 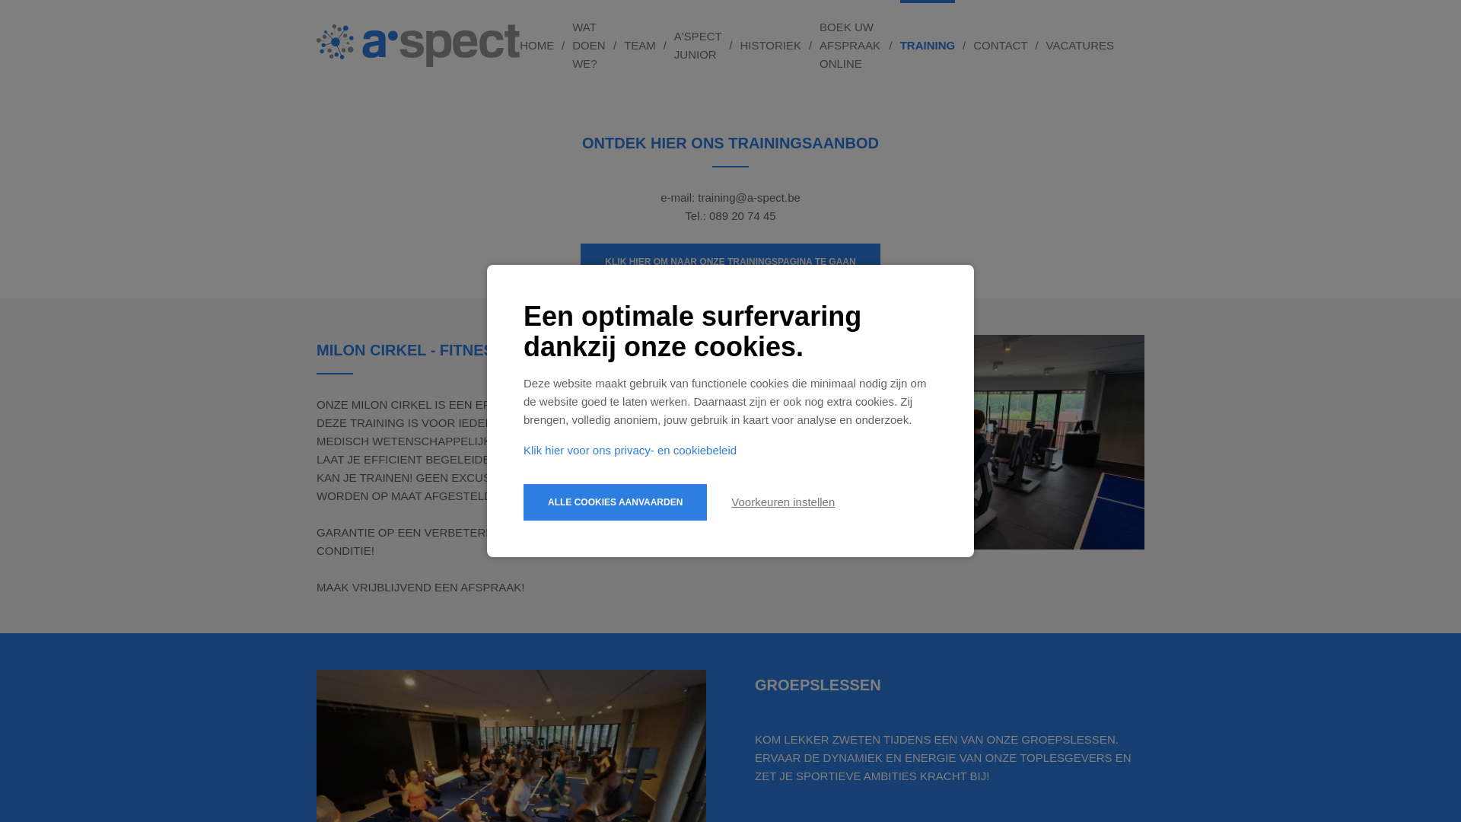 I want to click on HISTORIEK, so click(x=770, y=46).